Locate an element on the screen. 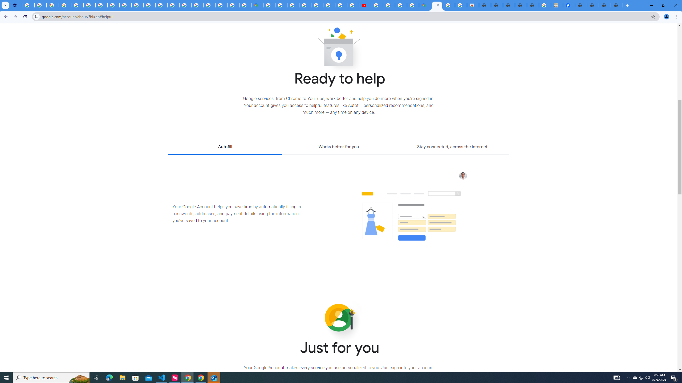 This screenshot has width=682, height=383. Google Account Help is located at coordinates (65, 5).